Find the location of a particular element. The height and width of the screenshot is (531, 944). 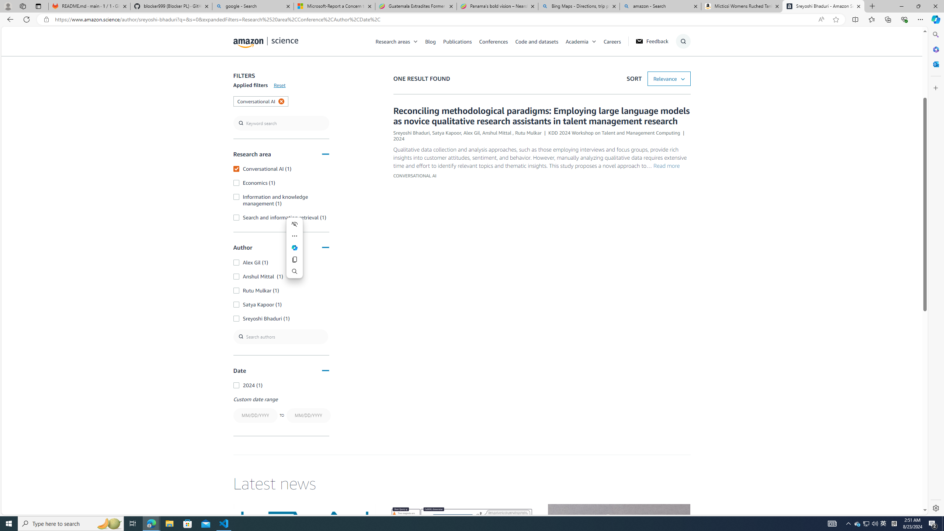

Microsoft 365 is located at coordinates (935, 49).